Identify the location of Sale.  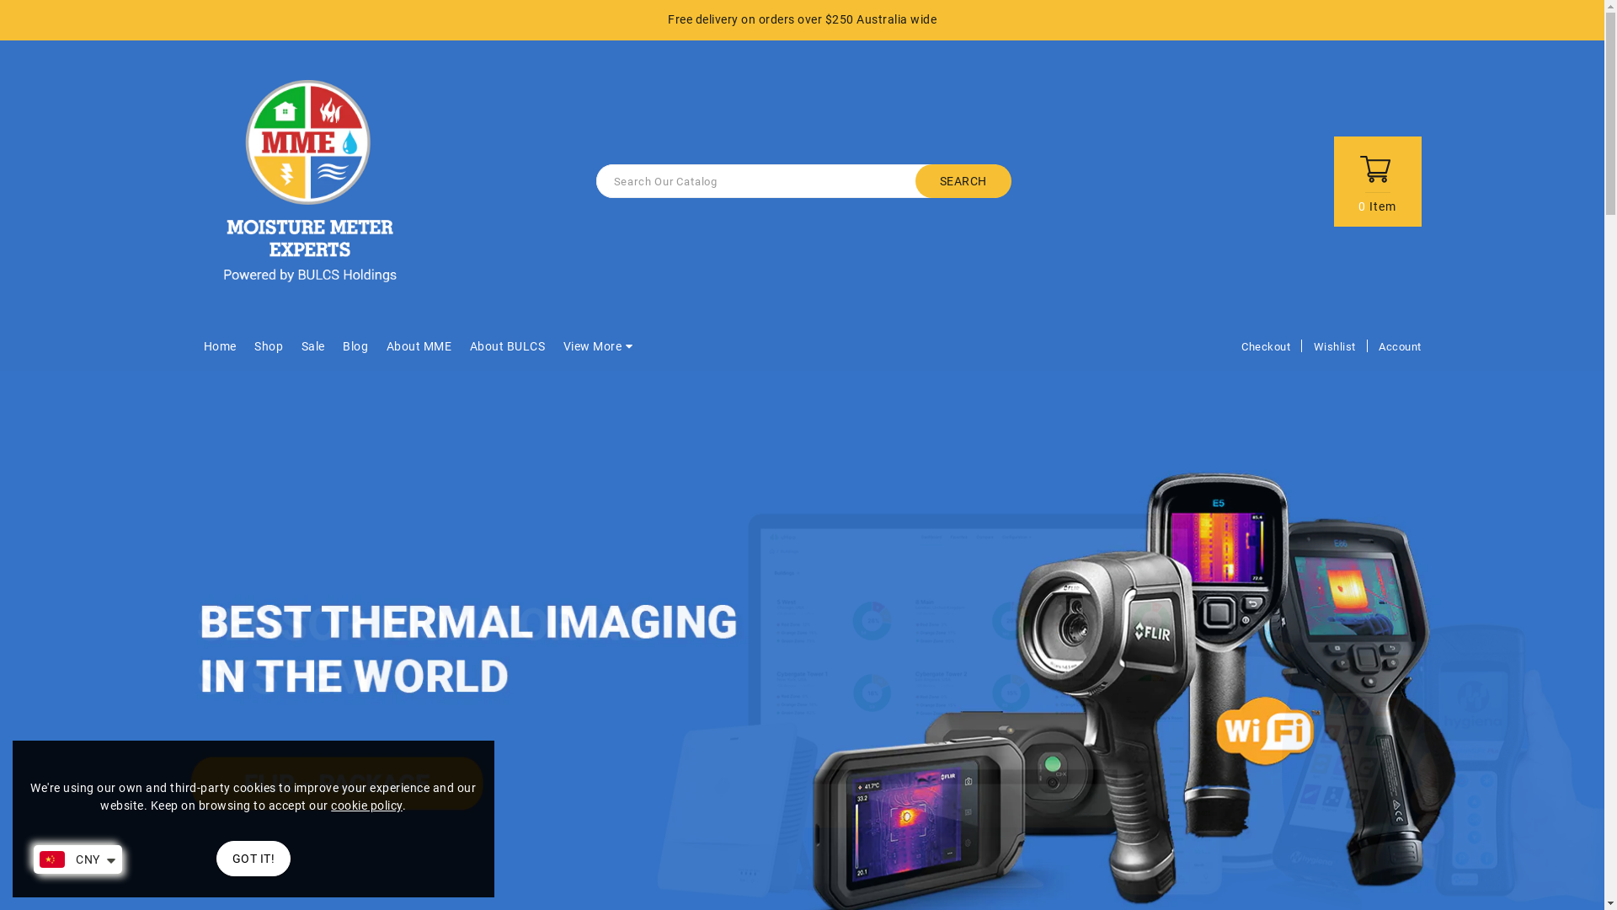
(312, 346).